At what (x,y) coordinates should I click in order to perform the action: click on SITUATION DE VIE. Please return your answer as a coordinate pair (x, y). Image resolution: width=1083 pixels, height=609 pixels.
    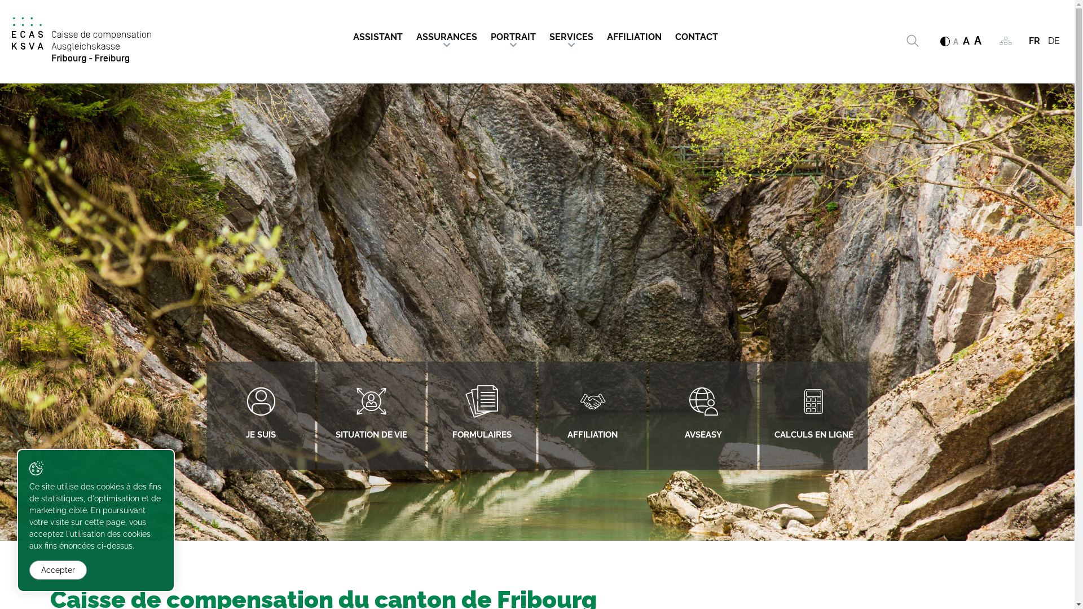
    Looking at the image, I should click on (371, 416).